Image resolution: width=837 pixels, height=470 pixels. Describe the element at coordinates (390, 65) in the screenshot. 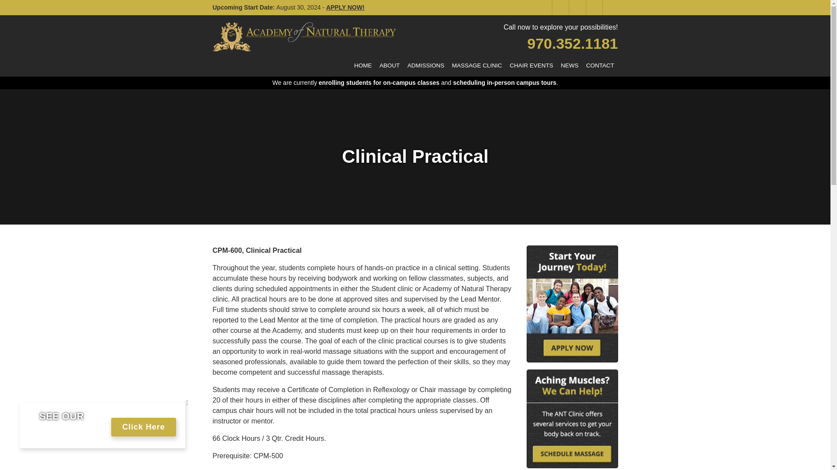

I see `ABOUT` at that location.